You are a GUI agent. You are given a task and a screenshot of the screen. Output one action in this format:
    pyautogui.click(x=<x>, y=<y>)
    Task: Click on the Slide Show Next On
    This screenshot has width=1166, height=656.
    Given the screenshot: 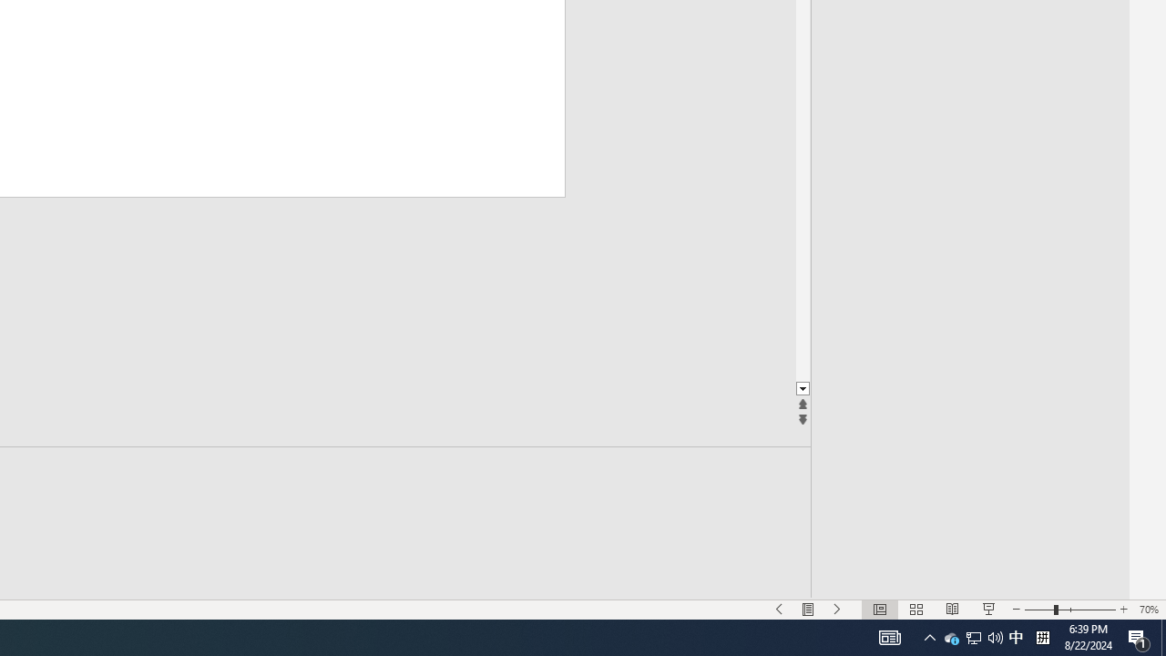 What is the action you would take?
    pyautogui.click(x=837, y=609)
    